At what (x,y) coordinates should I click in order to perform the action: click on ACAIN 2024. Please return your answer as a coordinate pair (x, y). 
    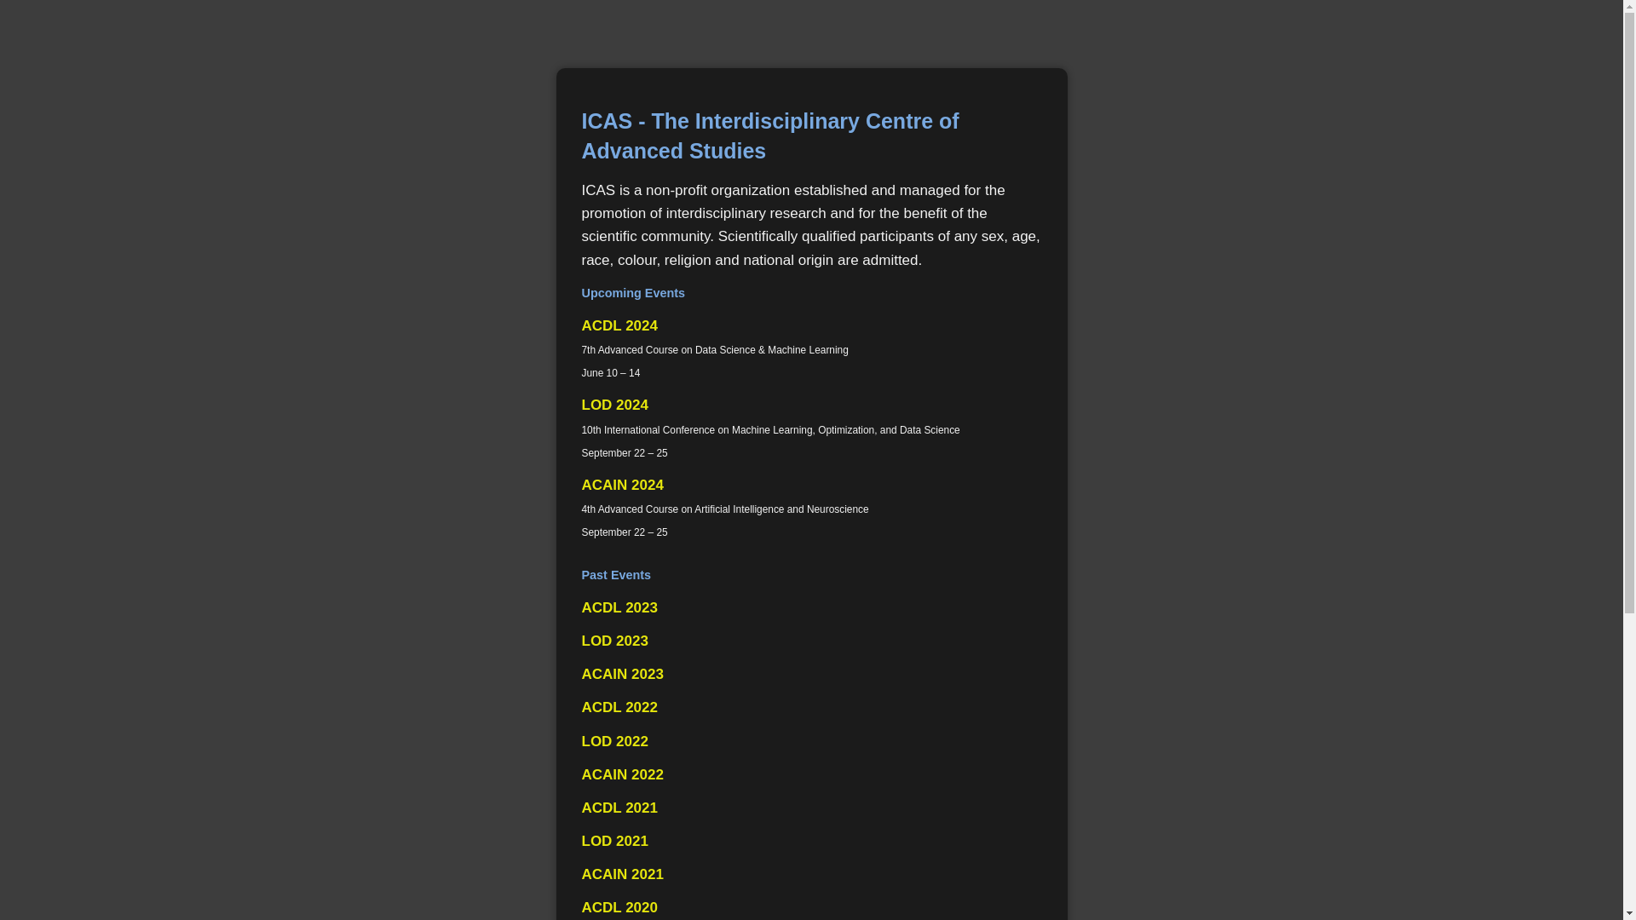
    Looking at the image, I should click on (622, 486).